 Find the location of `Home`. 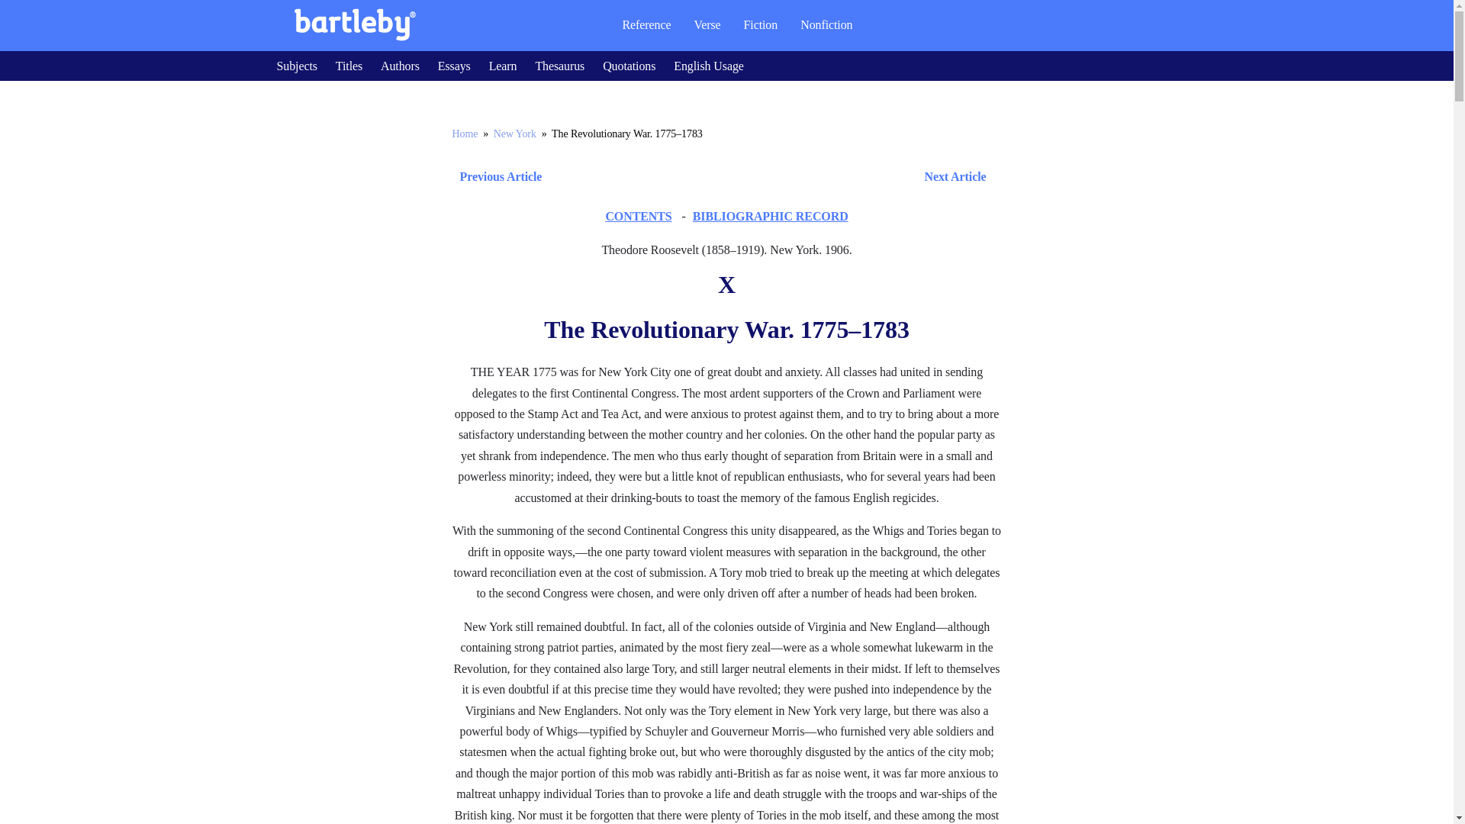

Home is located at coordinates (464, 134).